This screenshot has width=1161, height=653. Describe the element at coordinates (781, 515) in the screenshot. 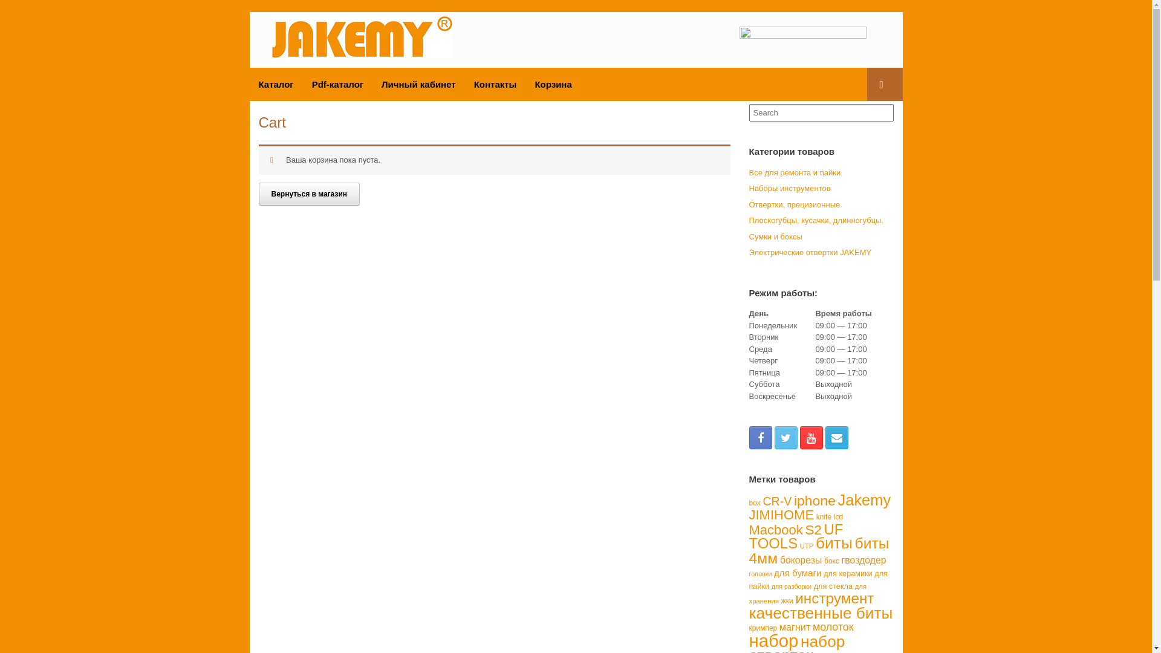

I see `JIMIHOME` at that location.